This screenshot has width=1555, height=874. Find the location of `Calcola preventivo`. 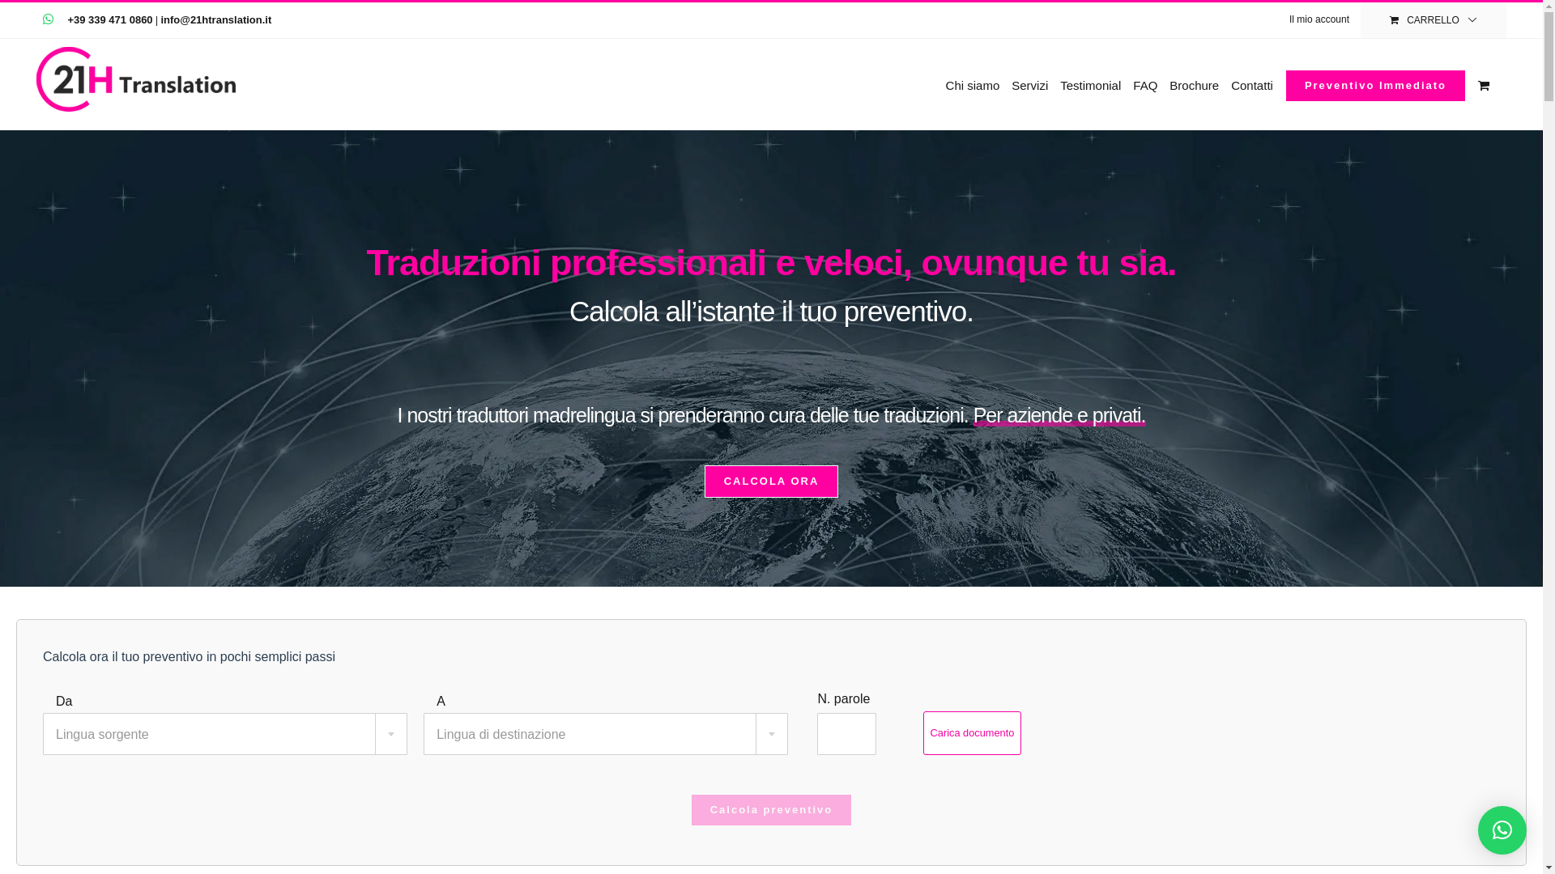

Calcola preventivo is located at coordinates (772, 810).